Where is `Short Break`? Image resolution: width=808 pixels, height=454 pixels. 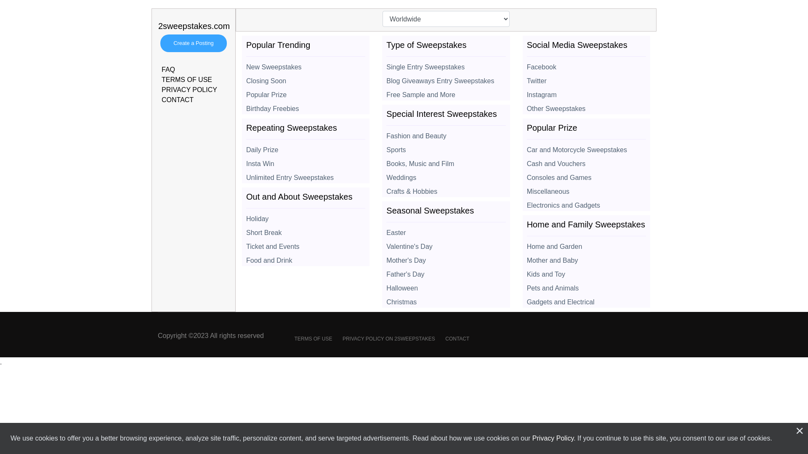
Short Break is located at coordinates (306, 230).